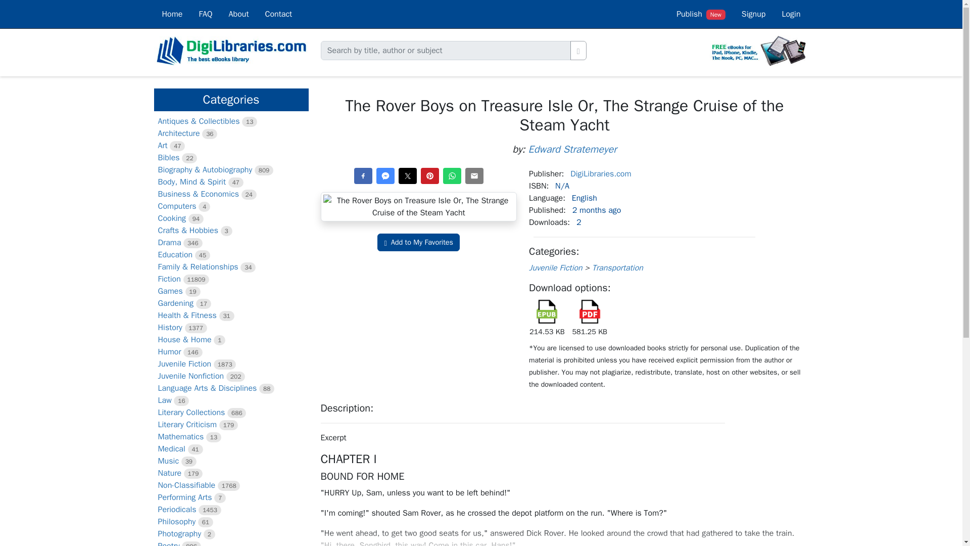  What do you see at coordinates (754, 14) in the screenshot?
I see `Signup` at bounding box center [754, 14].